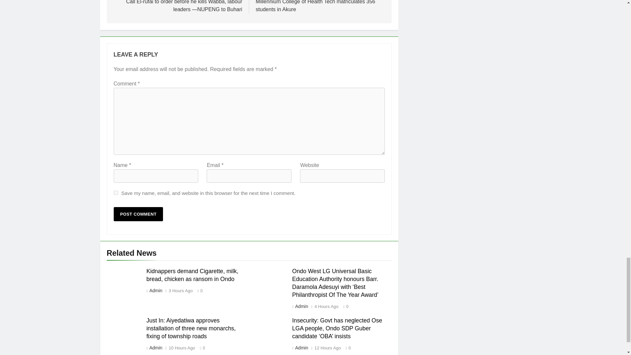 The height and width of the screenshot is (355, 631). I want to click on yes, so click(116, 193).